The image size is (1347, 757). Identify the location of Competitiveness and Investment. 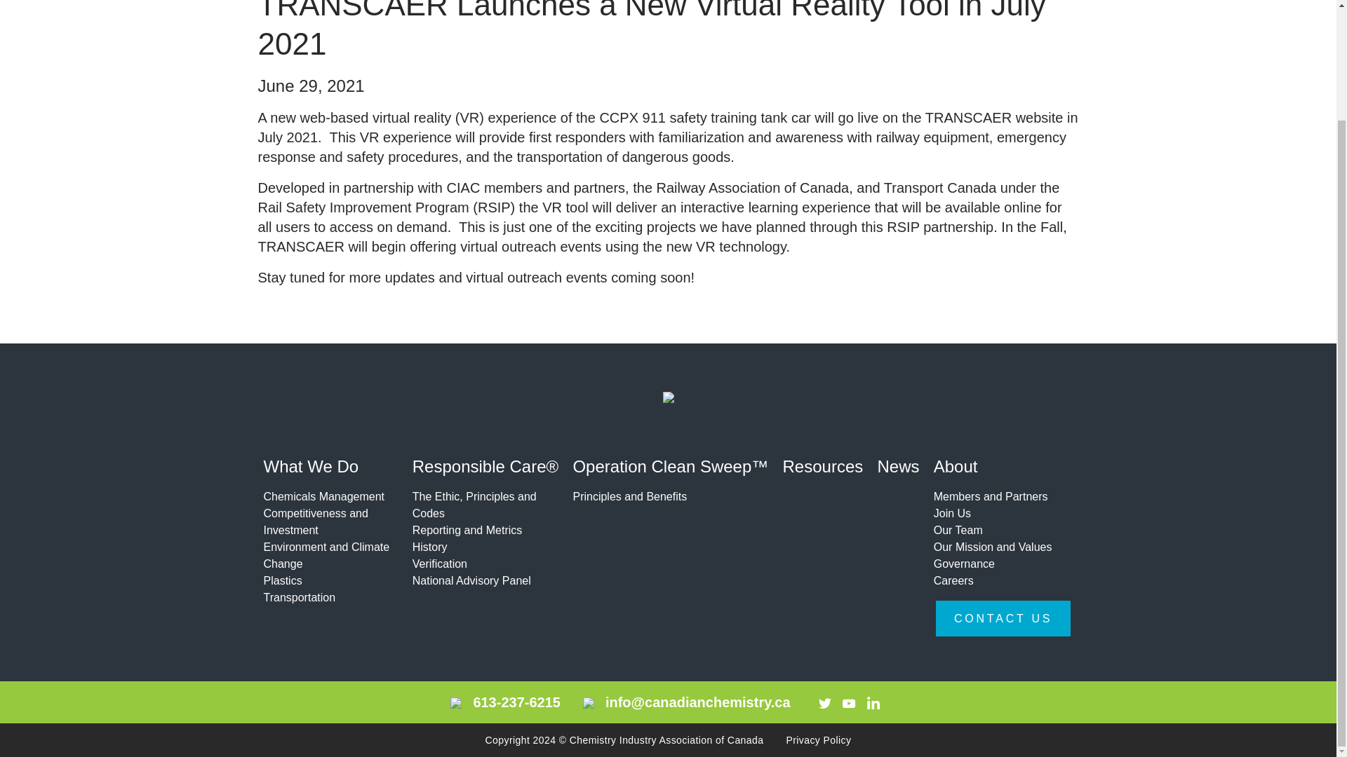
(328, 521).